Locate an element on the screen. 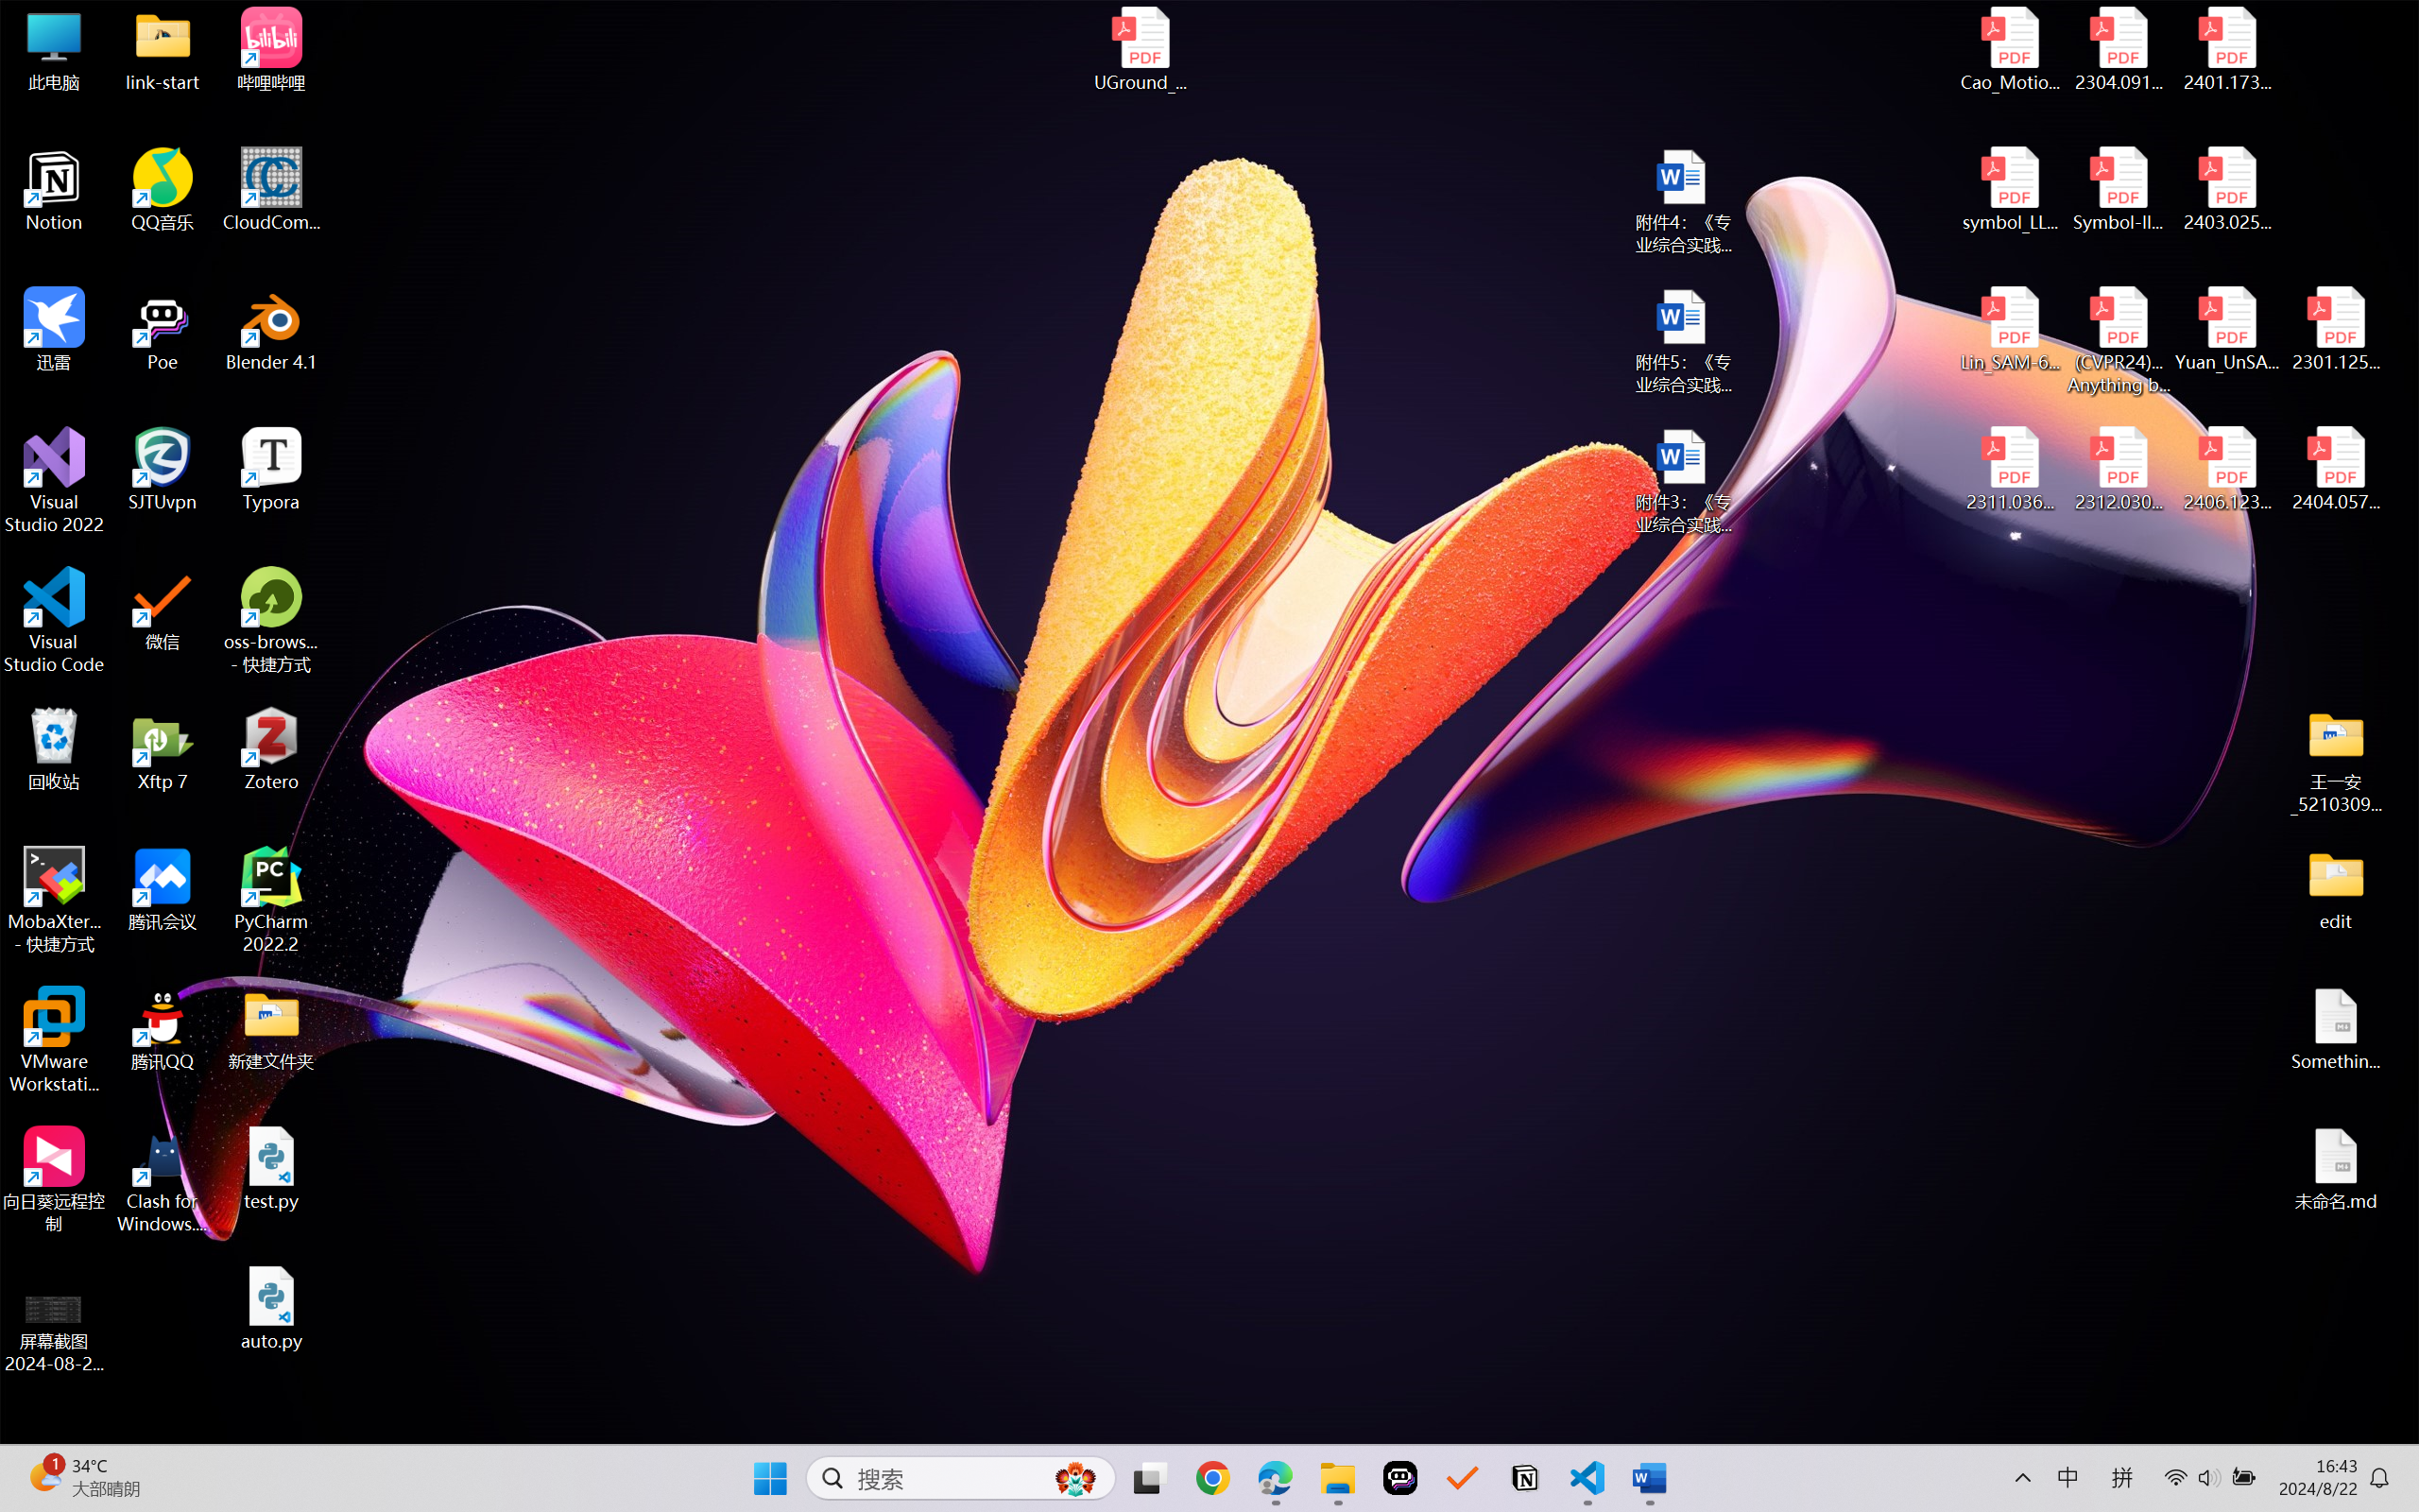 This screenshot has width=2419, height=1512. Something.md is located at coordinates (2336, 1029).